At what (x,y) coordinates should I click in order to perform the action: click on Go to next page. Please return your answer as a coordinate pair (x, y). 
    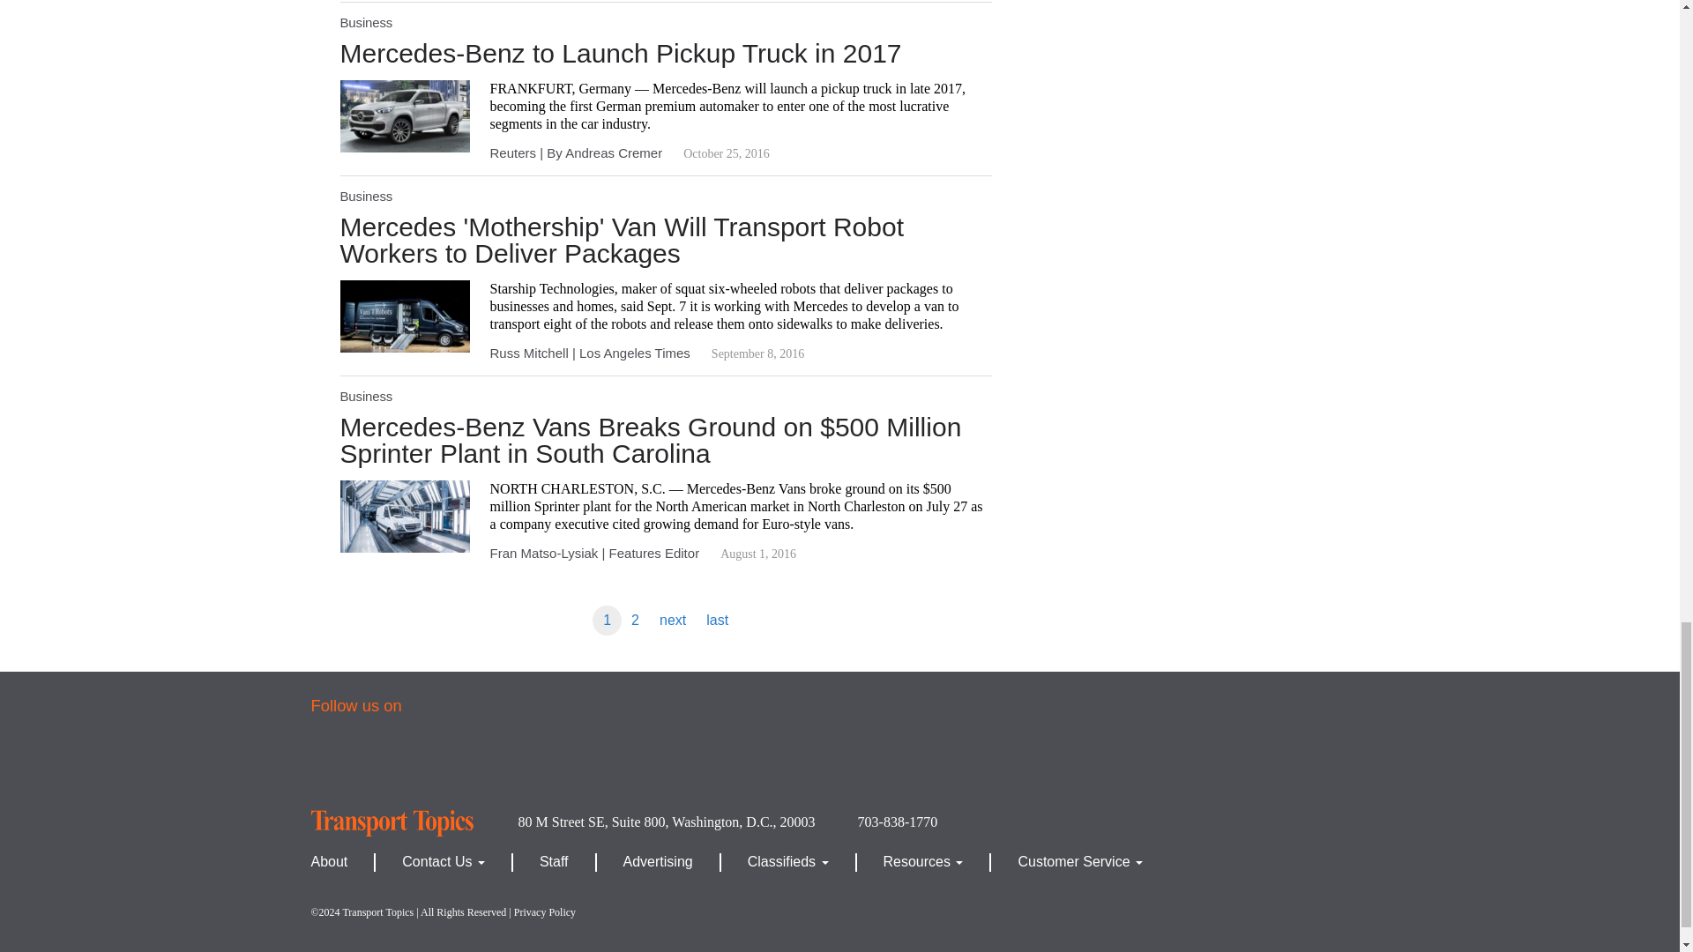
    Looking at the image, I should click on (672, 621).